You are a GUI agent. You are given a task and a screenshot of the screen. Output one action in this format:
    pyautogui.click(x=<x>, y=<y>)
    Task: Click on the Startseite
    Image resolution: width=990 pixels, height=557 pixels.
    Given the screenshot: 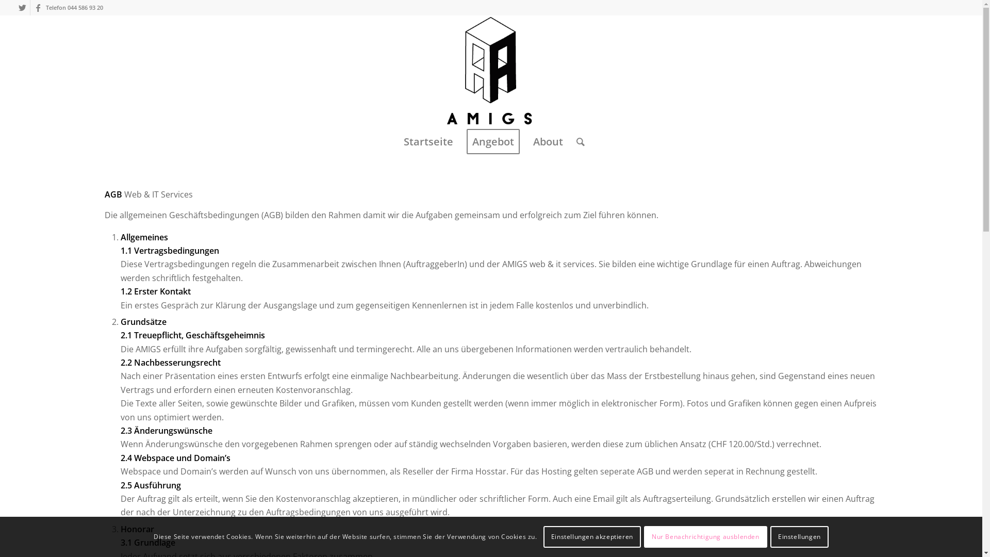 What is the action you would take?
    pyautogui.click(x=428, y=142)
    